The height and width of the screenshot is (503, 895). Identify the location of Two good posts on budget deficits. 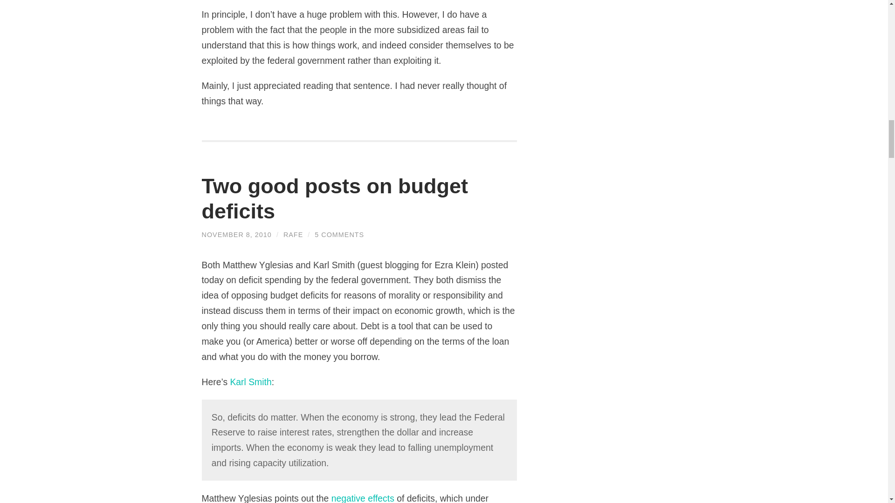
(236, 234).